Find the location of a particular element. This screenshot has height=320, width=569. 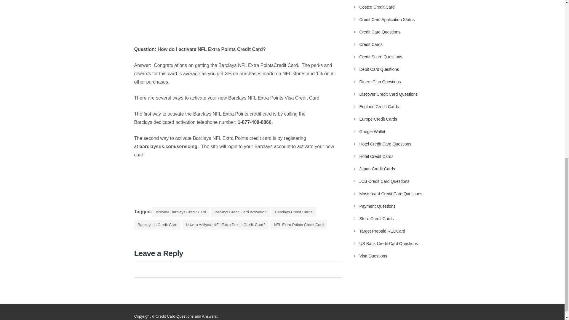

Advertisement is located at coordinates (183, 21).